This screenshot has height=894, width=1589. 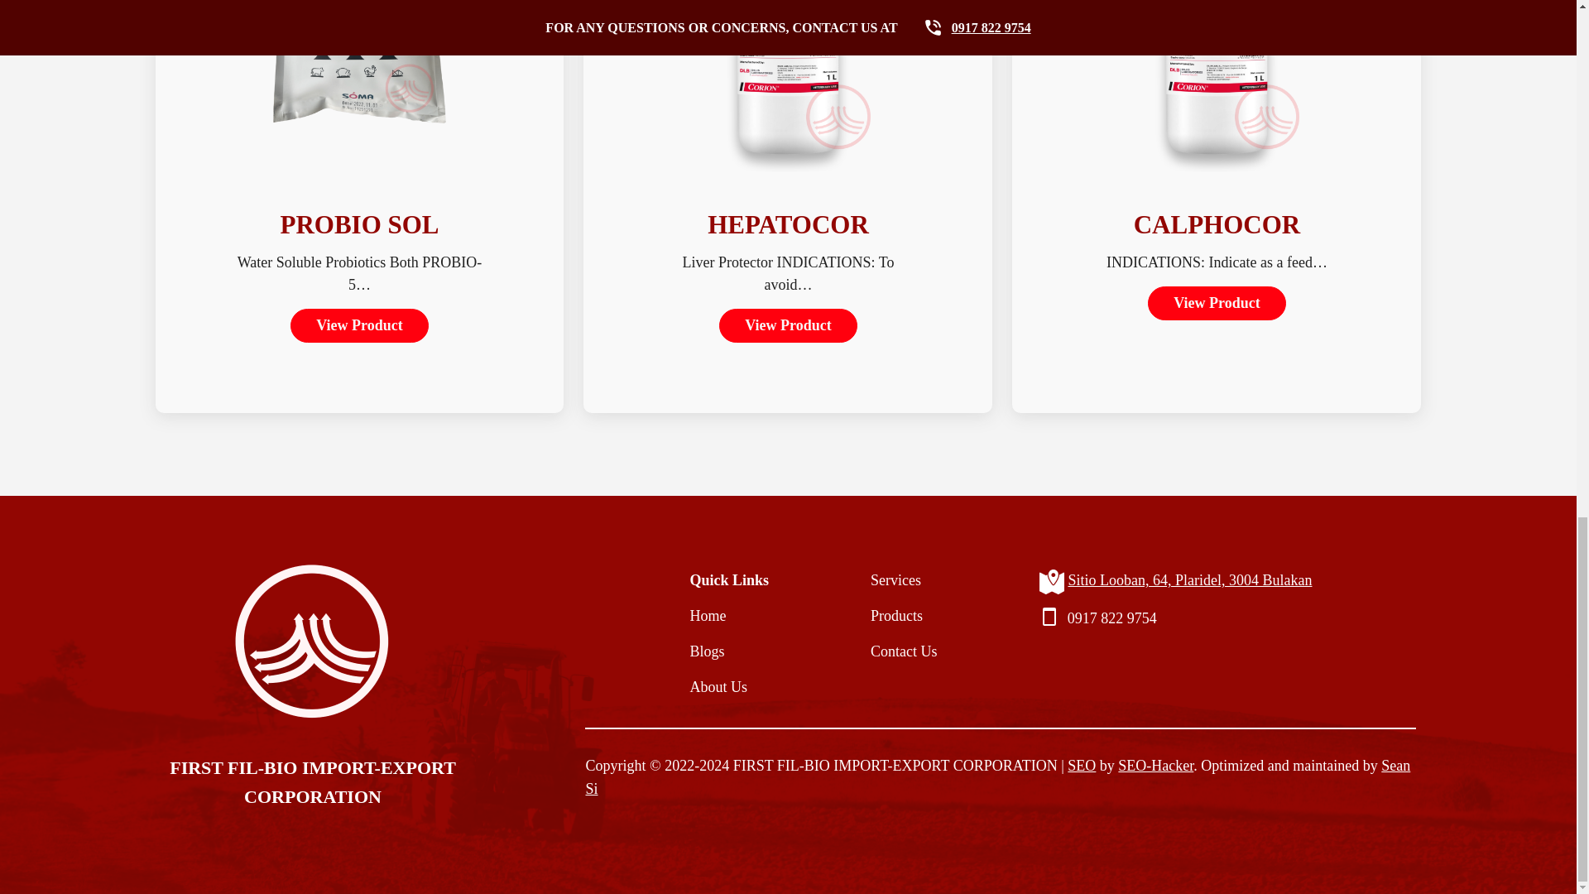 I want to click on SEO, so click(x=1082, y=765).